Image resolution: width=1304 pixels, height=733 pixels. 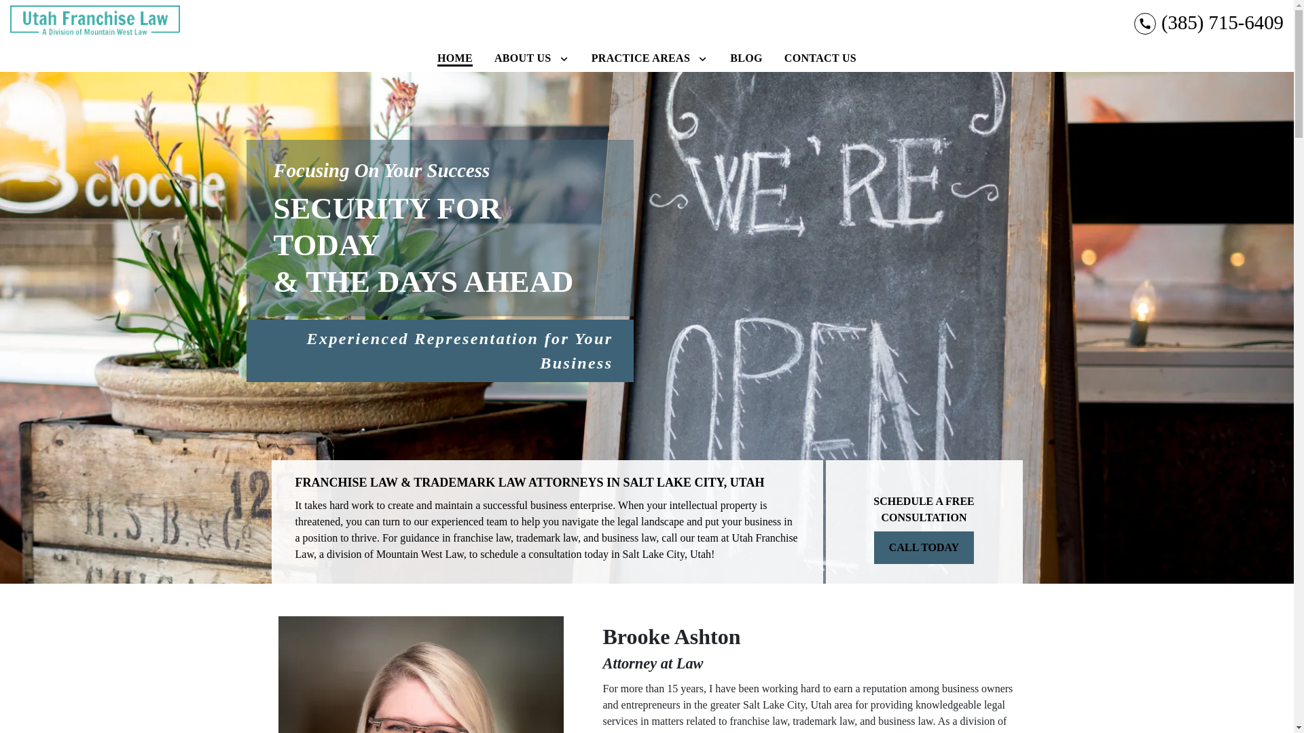 I want to click on BLOG, so click(x=746, y=58).